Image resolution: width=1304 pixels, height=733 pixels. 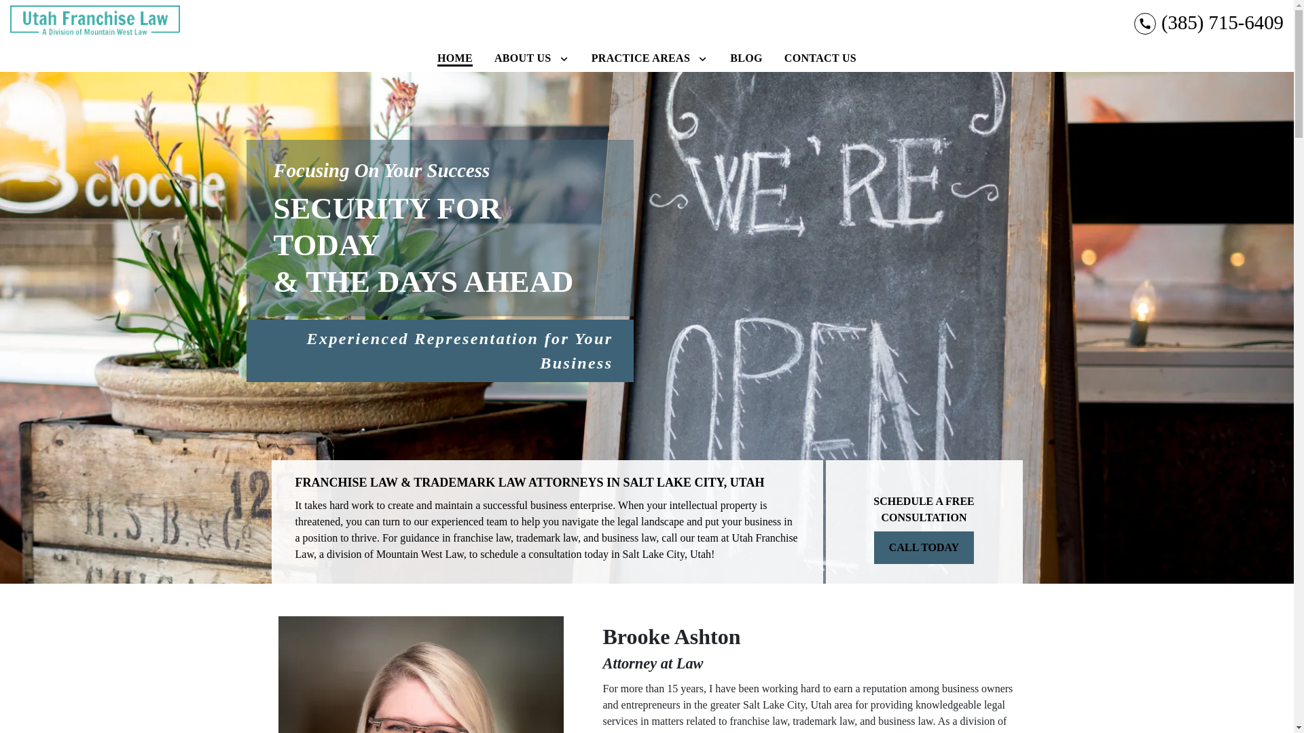 I want to click on BLOG, so click(x=746, y=58).